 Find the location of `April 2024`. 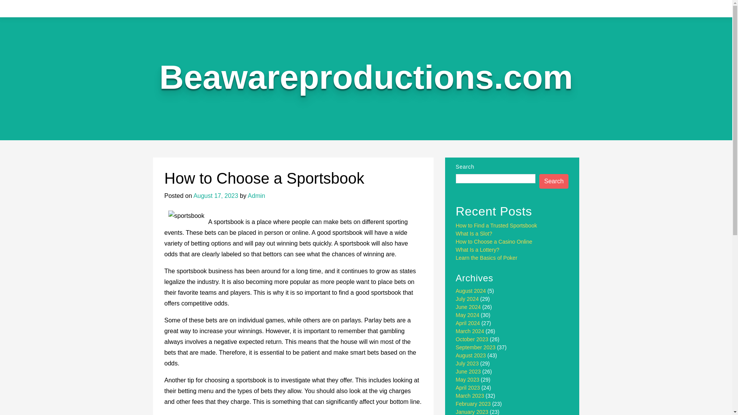

April 2024 is located at coordinates (468, 323).